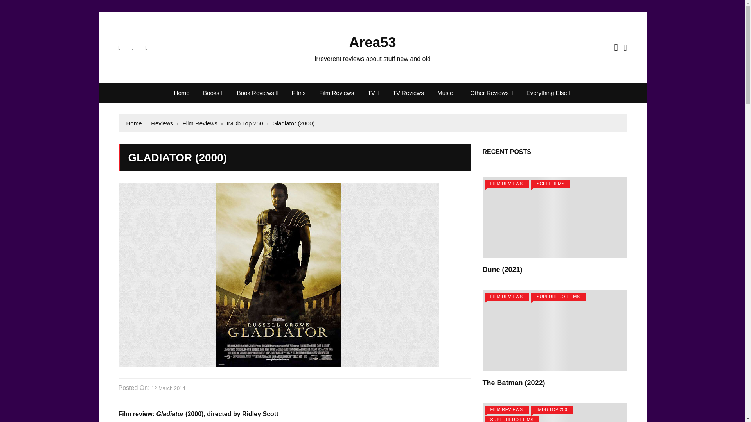 The image size is (751, 422). Describe the element at coordinates (258, 93) in the screenshot. I see `Book Reviews` at that location.